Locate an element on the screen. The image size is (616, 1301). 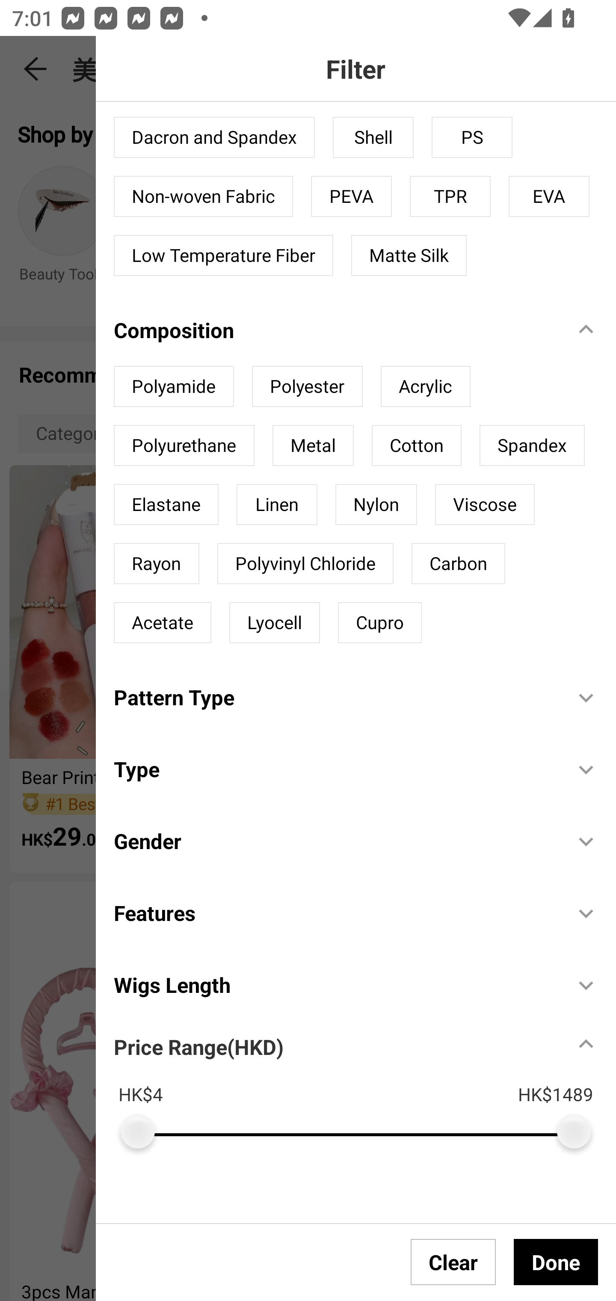
Polyamide is located at coordinates (174, 386).